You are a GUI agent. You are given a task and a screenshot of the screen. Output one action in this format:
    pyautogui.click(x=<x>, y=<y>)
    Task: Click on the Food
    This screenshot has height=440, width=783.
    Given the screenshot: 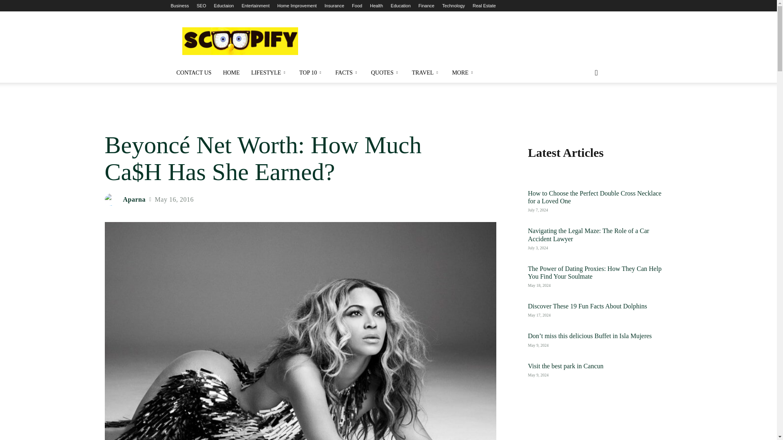 What is the action you would take?
    pyautogui.click(x=356, y=6)
    